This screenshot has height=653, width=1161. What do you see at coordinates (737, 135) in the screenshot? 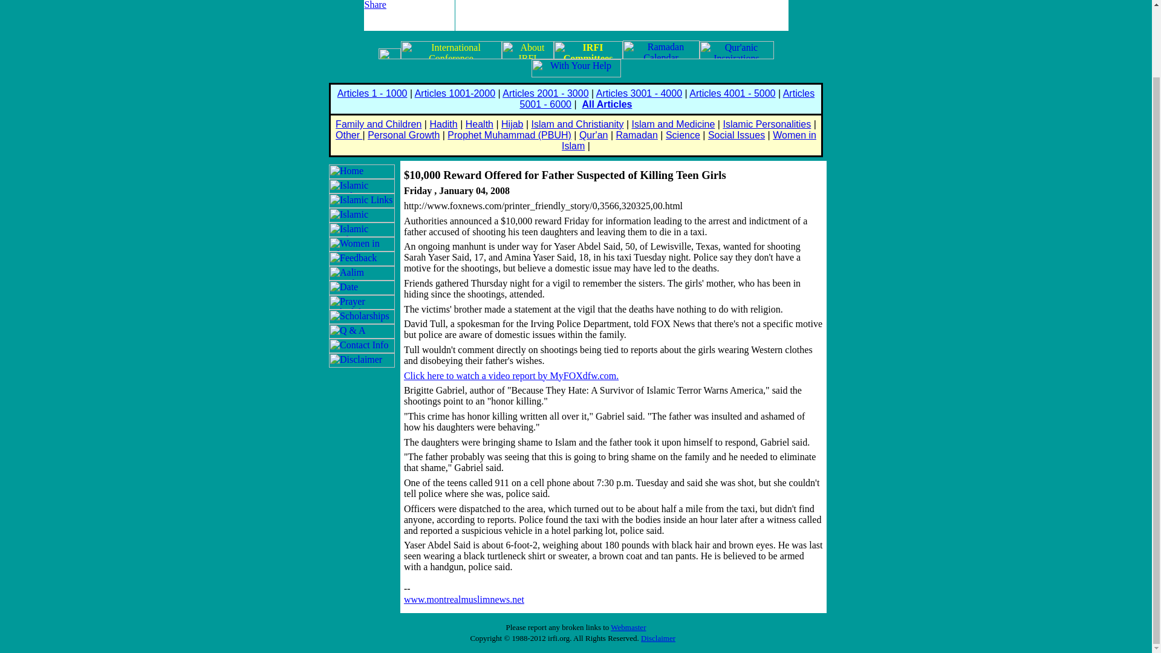
I see `Social Issues` at bounding box center [737, 135].